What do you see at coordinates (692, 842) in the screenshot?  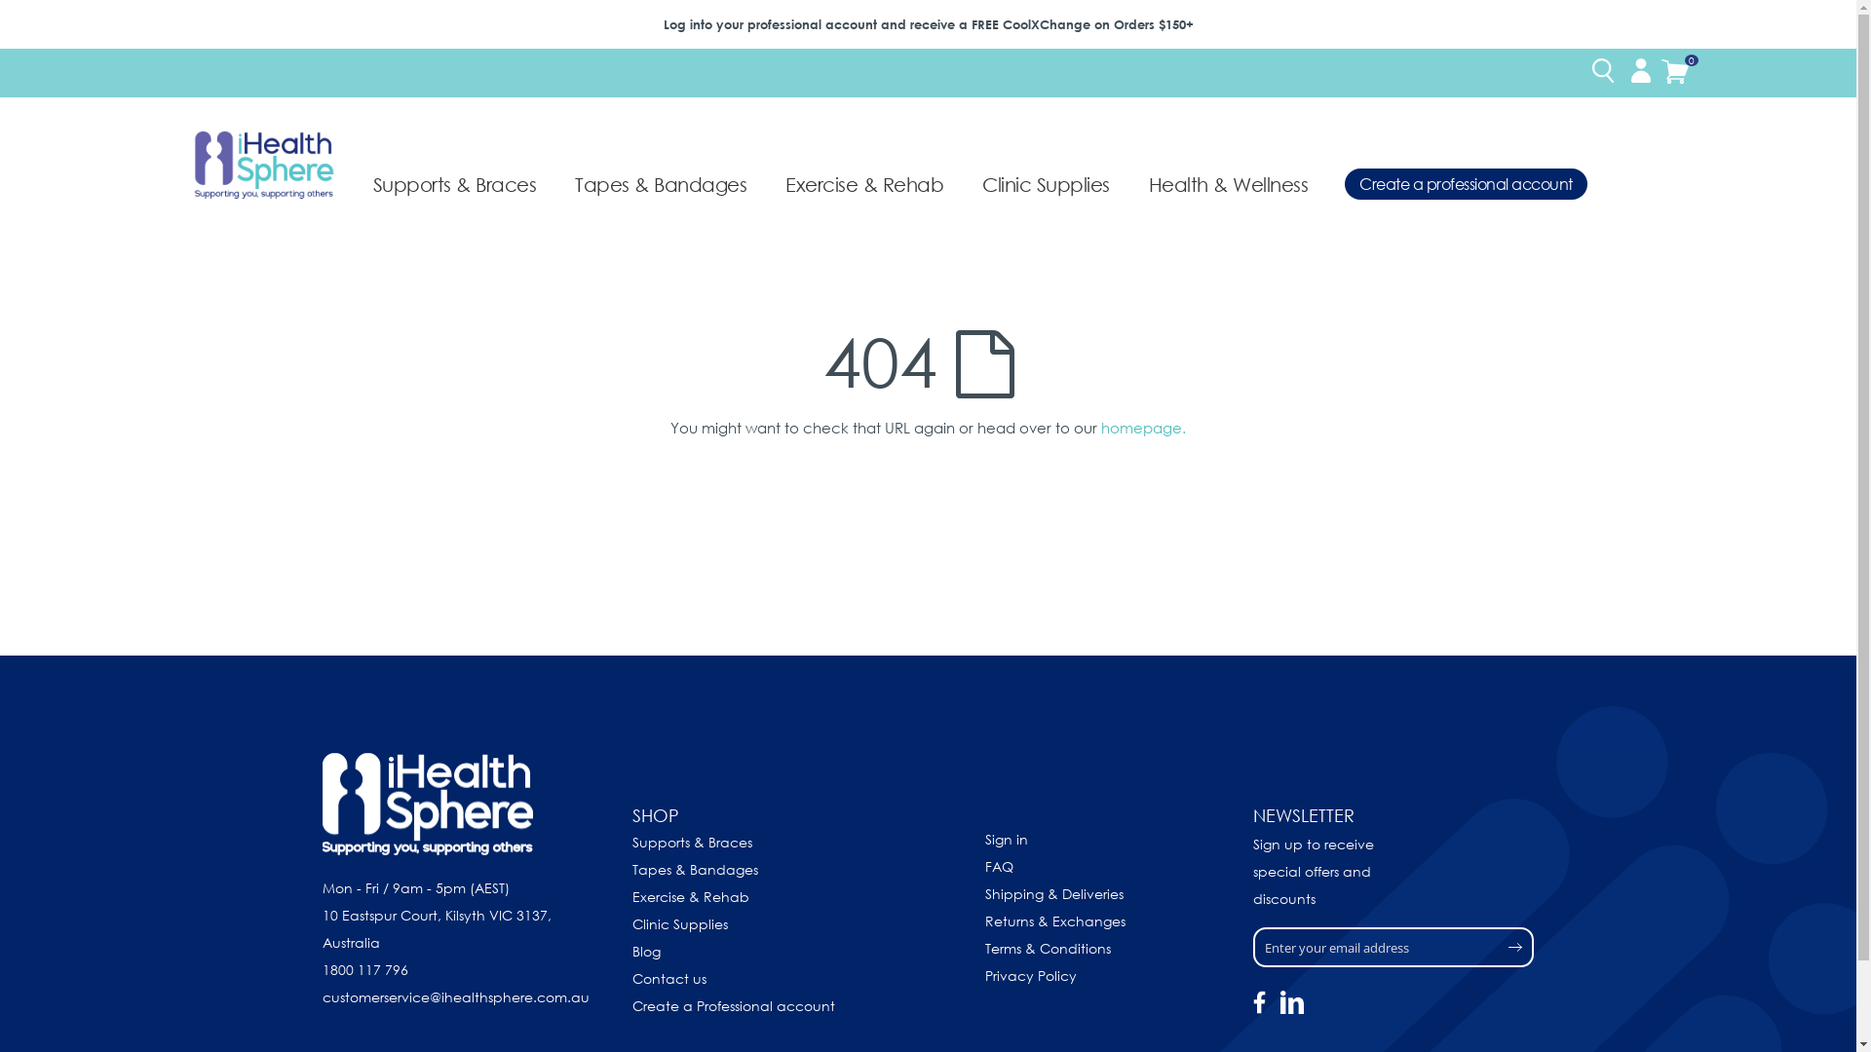 I see `Supports & Braces` at bounding box center [692, 842].